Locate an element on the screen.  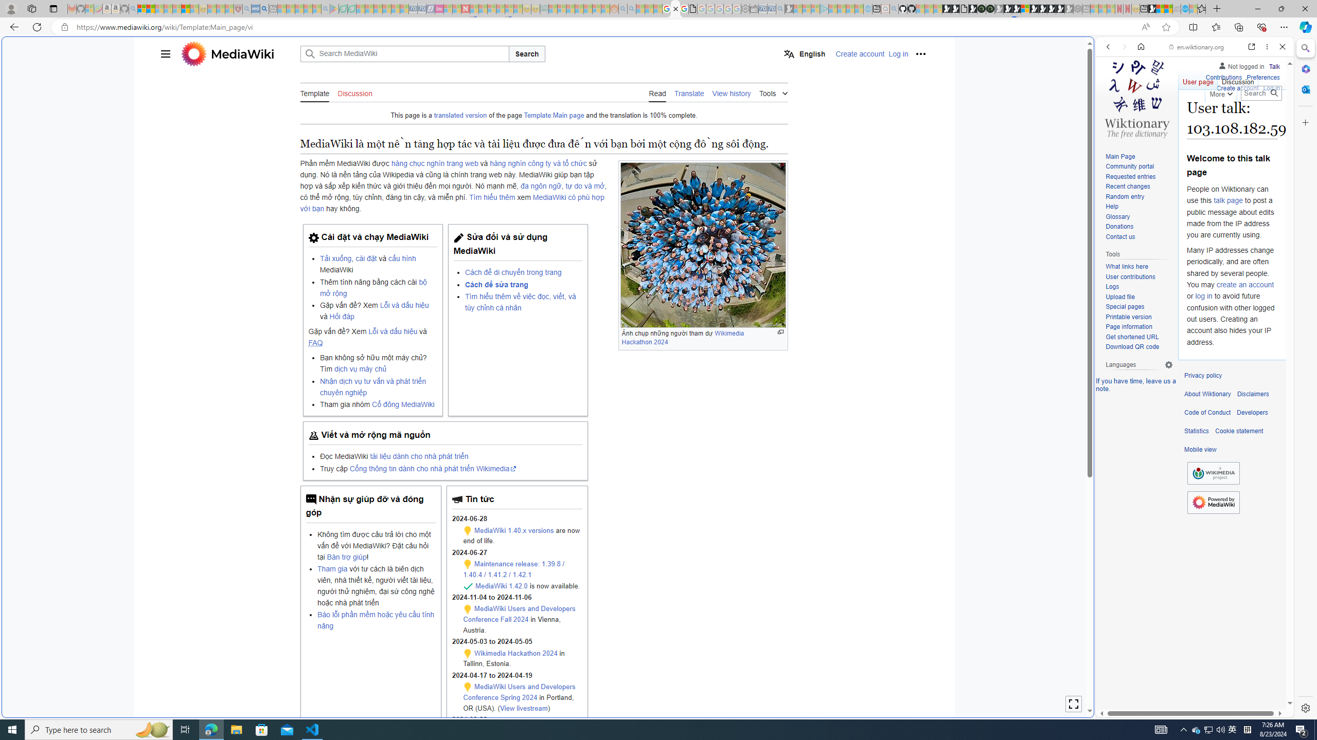
Logs is located at coordinates (1139, 287).